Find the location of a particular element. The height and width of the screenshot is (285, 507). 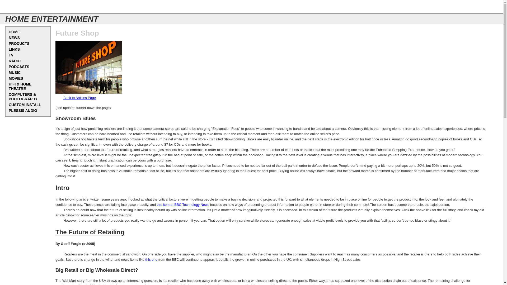

HIFI & HOME THEATRE is located at coordinates (28, 87).